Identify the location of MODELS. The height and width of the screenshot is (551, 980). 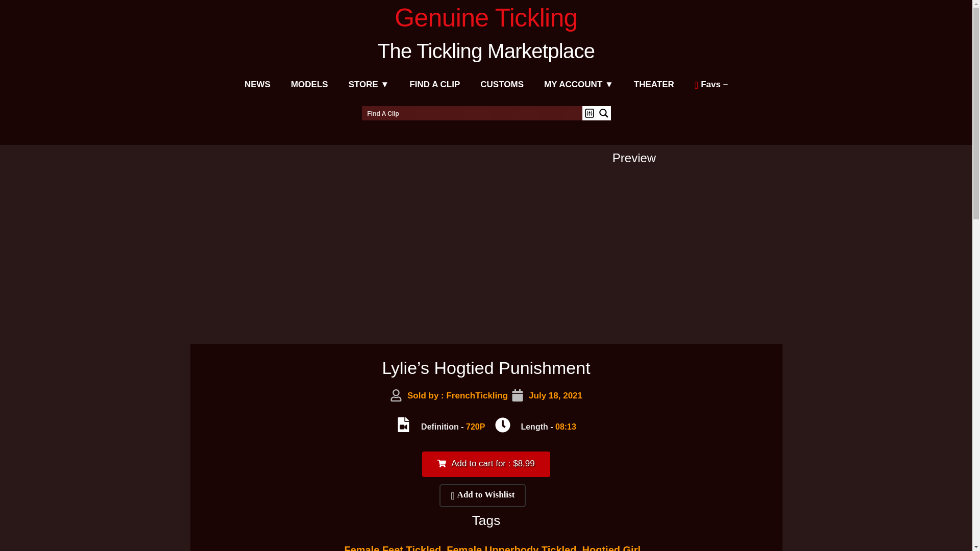
(309, 85).